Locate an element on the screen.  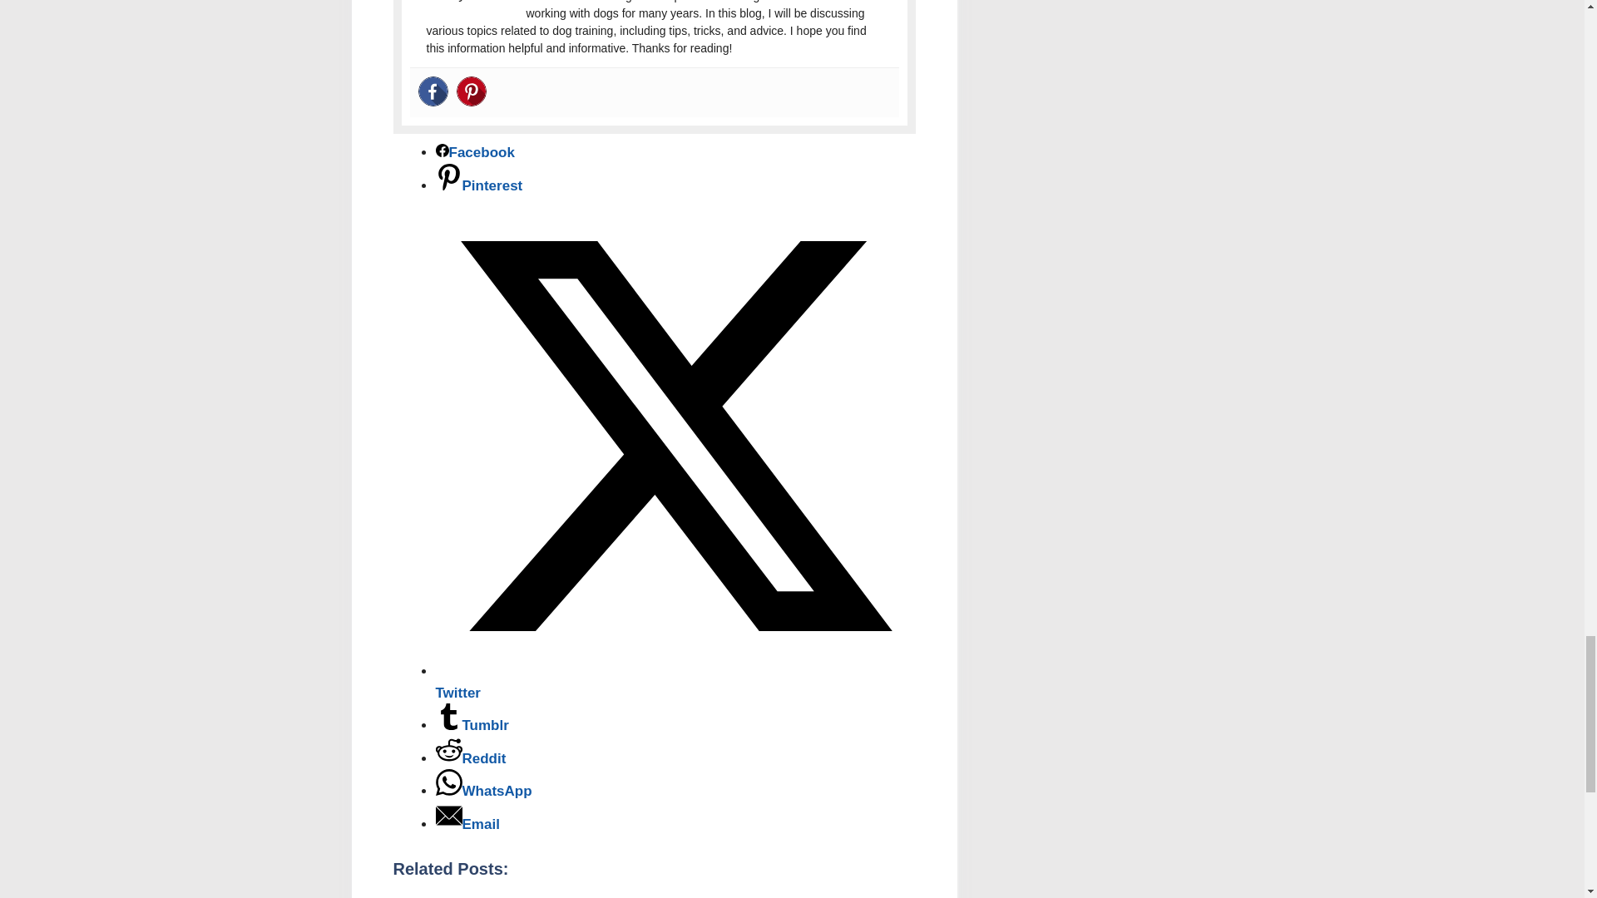
Share on Email is located at coordinates (467, 824).